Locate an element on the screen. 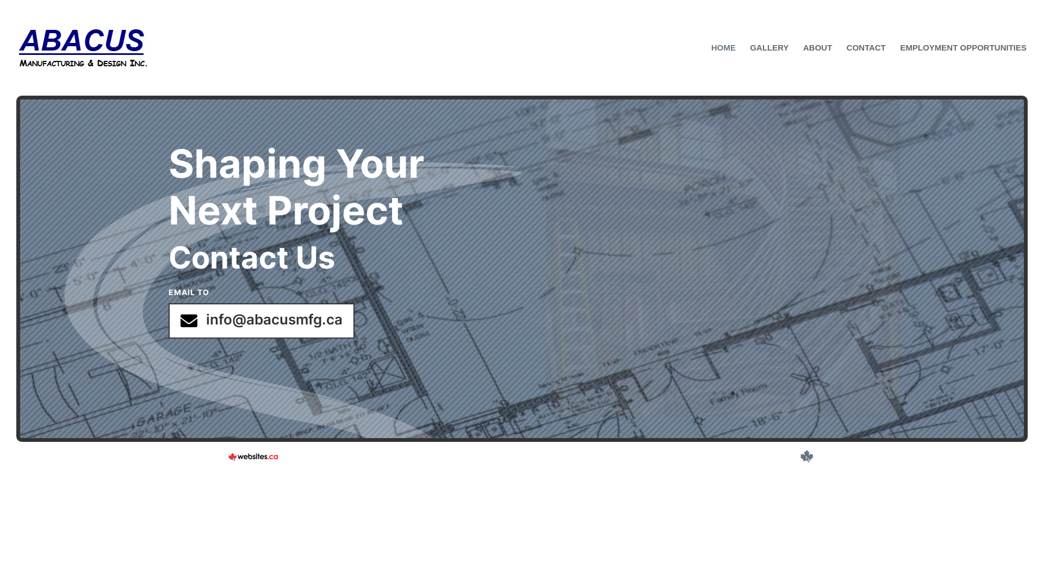 This screenshot has height=587, width=1044. career-coach-3 is located at coordinates (293, 300).